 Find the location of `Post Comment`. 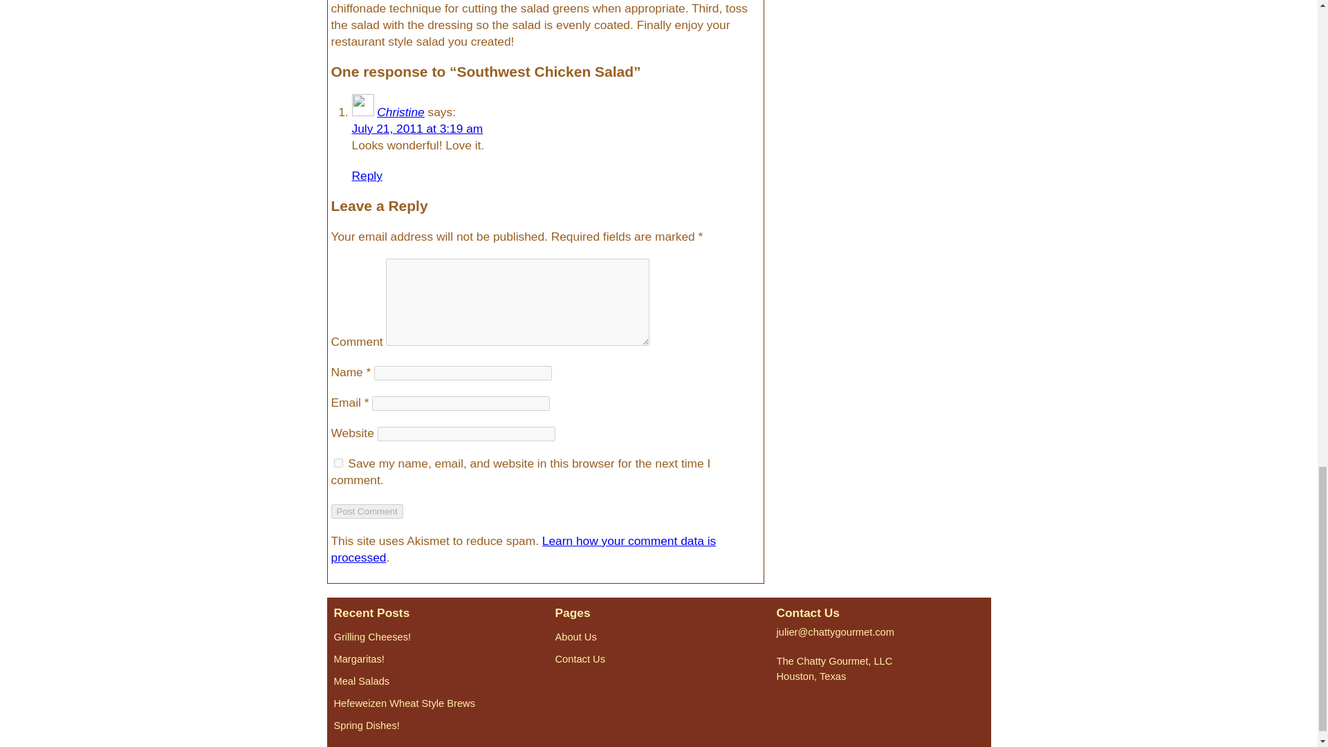

Post Comment is located at coordinates (367, 511).